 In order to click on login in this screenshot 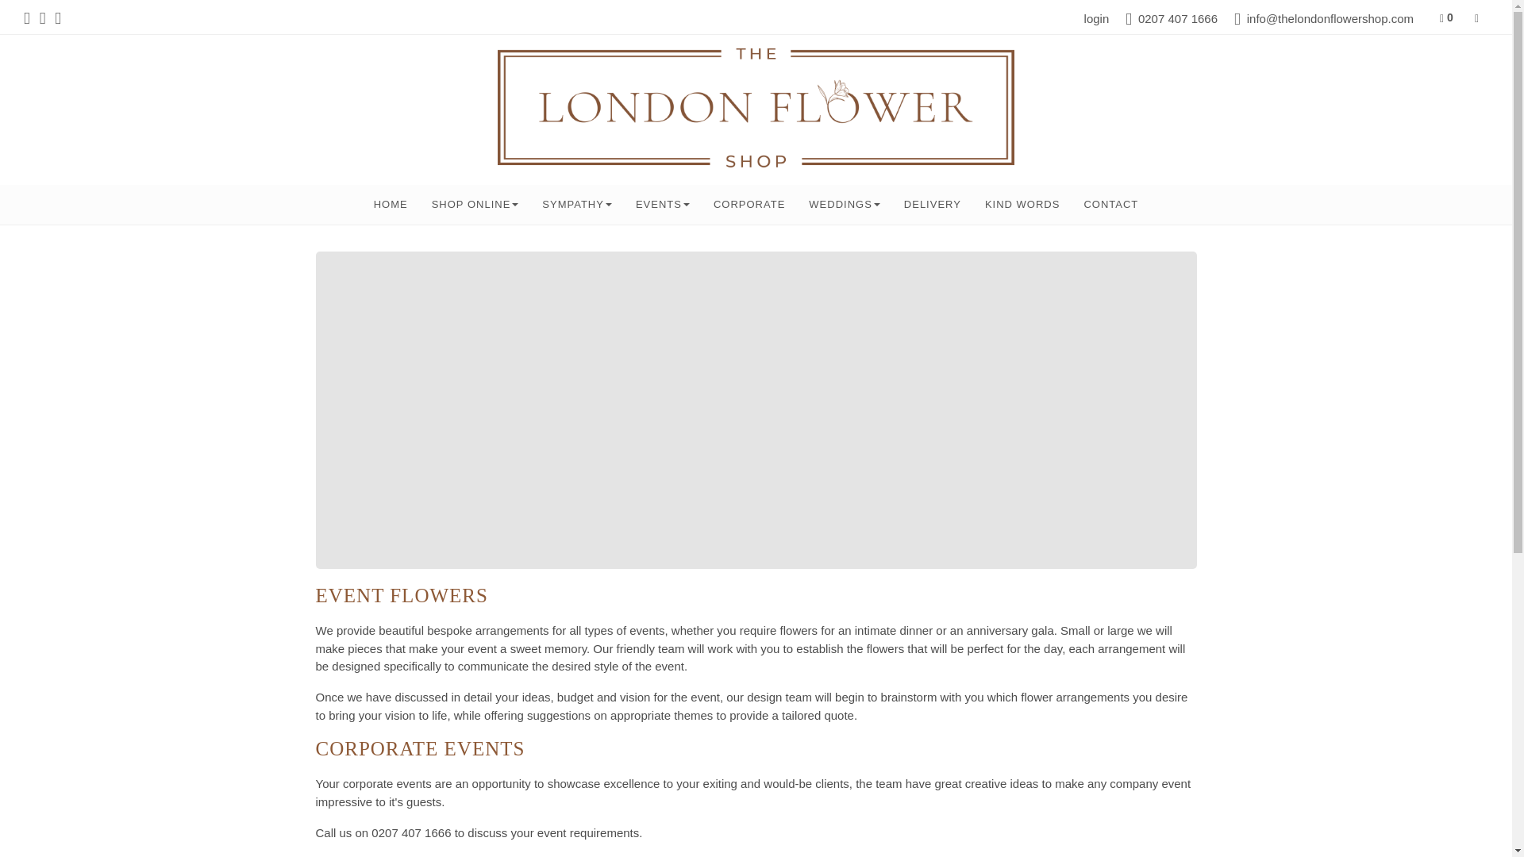, I will do `click(1096, 19)`.